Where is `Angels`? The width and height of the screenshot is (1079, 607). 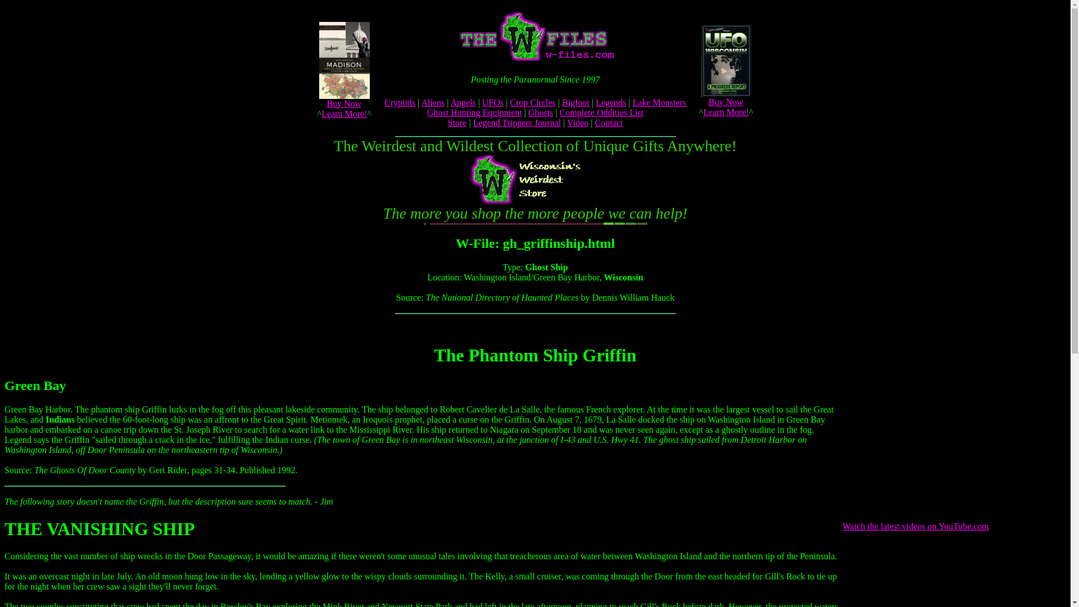
Angels is located at coordinates (463, 102).